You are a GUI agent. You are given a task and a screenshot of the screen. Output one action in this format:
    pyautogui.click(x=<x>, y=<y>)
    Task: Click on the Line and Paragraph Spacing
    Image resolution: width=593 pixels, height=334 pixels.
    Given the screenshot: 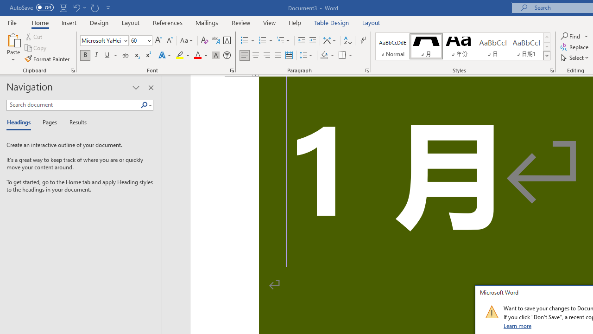 What is the action you would take?
    pyautogui.click(x=306, y=56)
    